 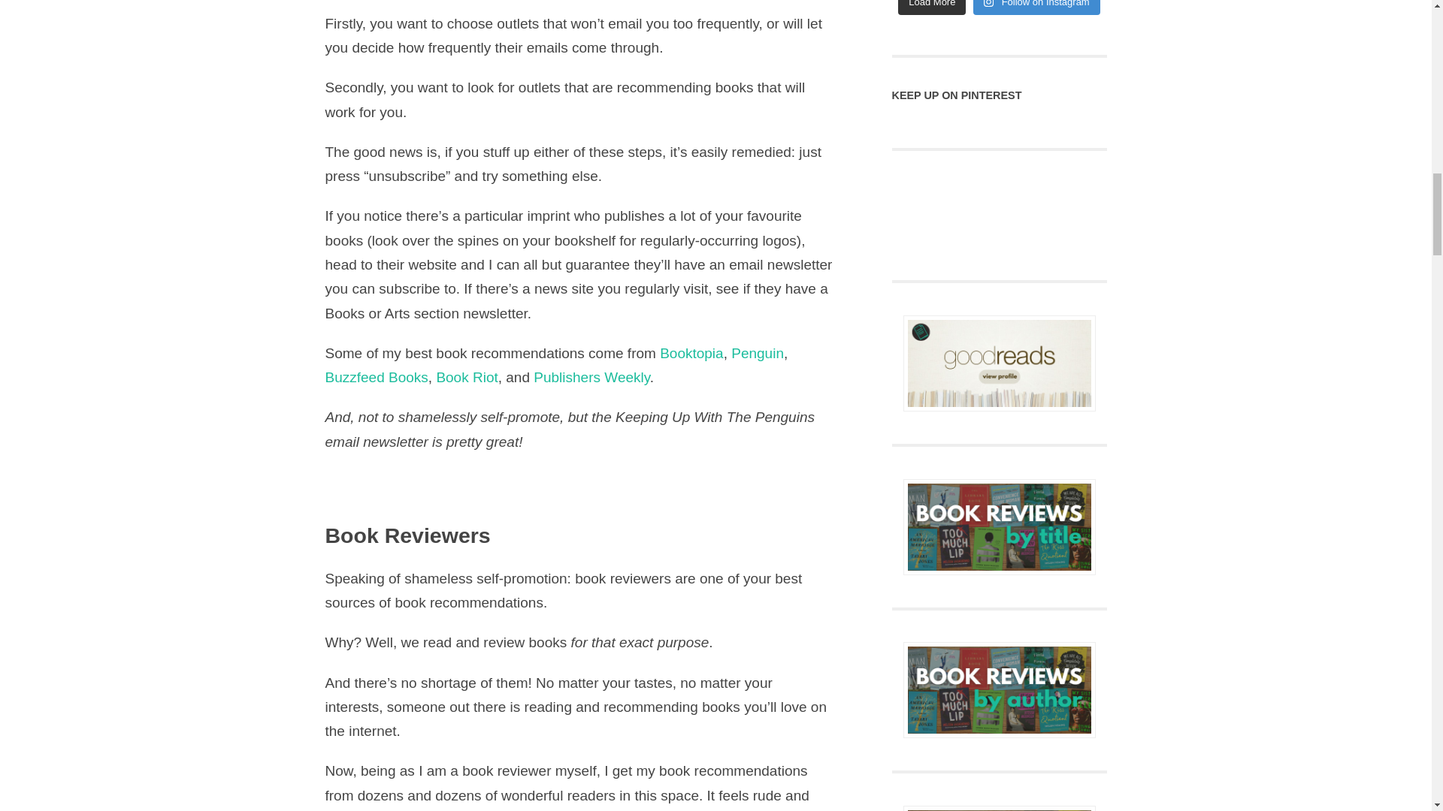 I want to click on Buzzfeed Books, so click(x=376, y=377).